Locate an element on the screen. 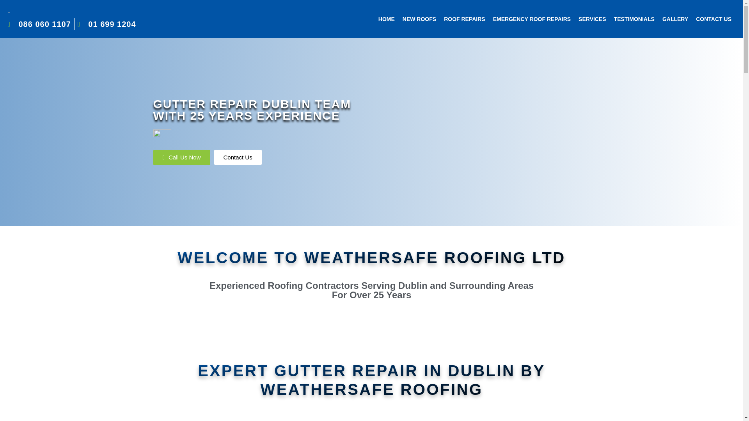 Image resolution: width=749 pixels, height=421 pixels. 086 060 1107 is located at coordinates (39, 24).